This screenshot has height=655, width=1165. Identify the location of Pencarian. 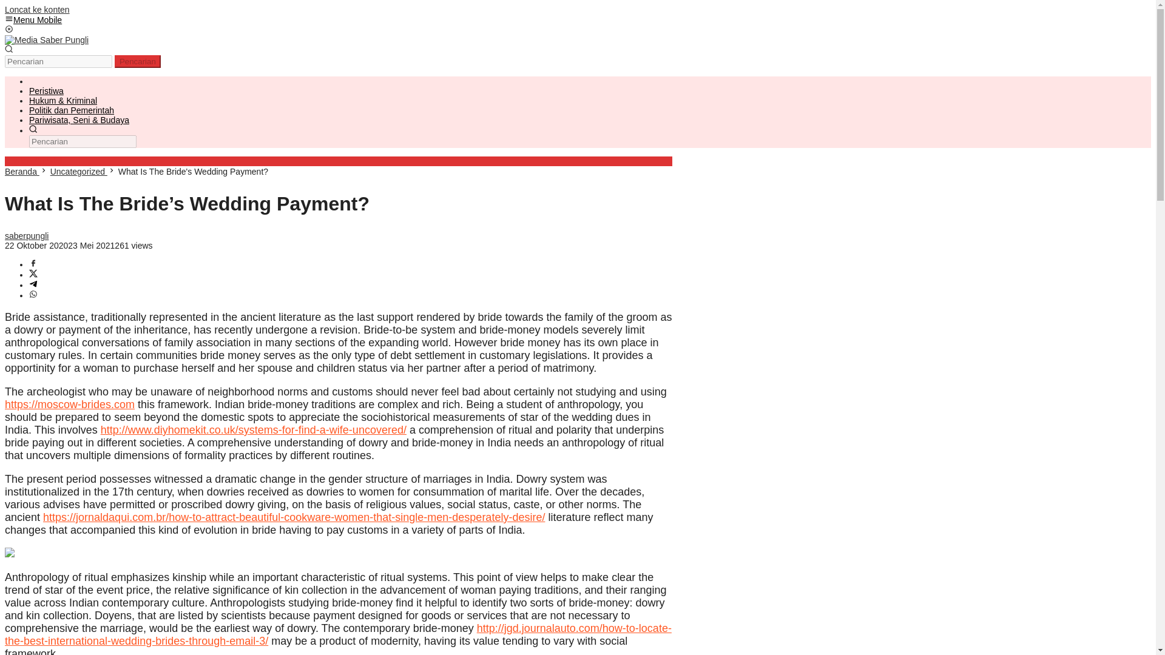
(137, 61).